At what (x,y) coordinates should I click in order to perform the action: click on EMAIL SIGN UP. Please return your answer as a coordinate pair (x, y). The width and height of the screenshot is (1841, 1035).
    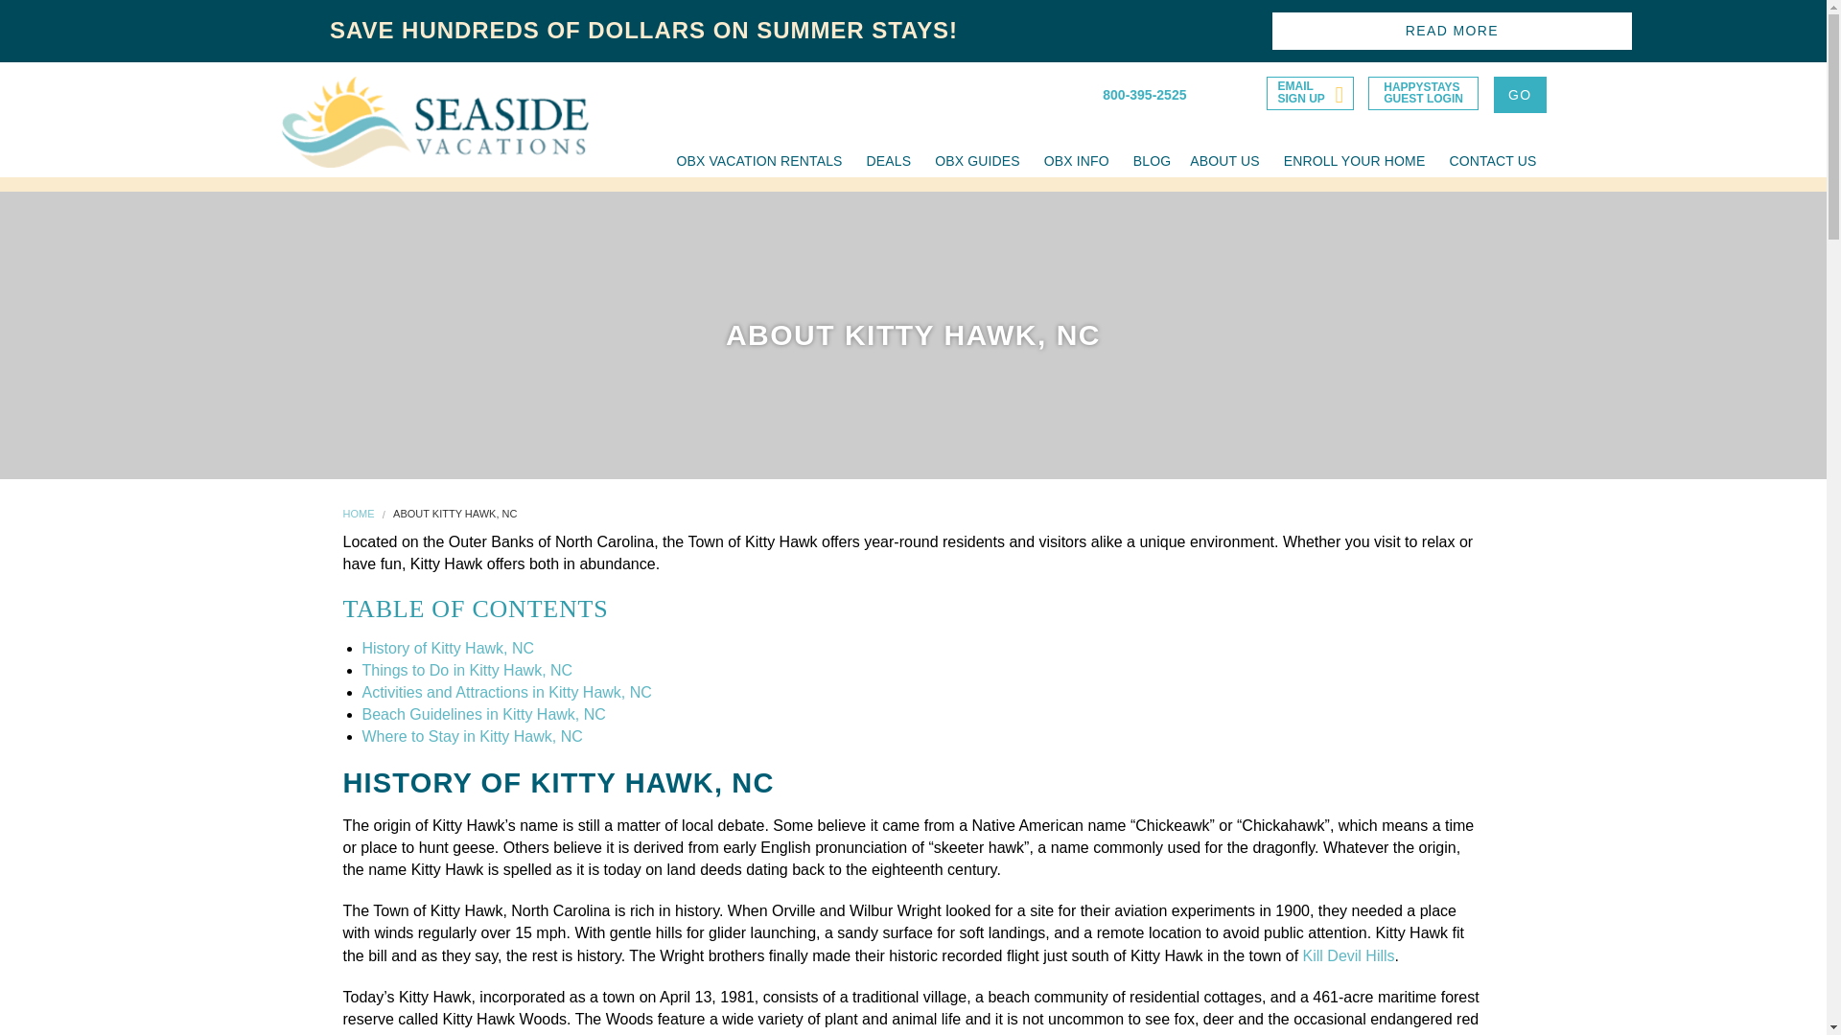
    Looking at the image, I should click on (1310, 92).